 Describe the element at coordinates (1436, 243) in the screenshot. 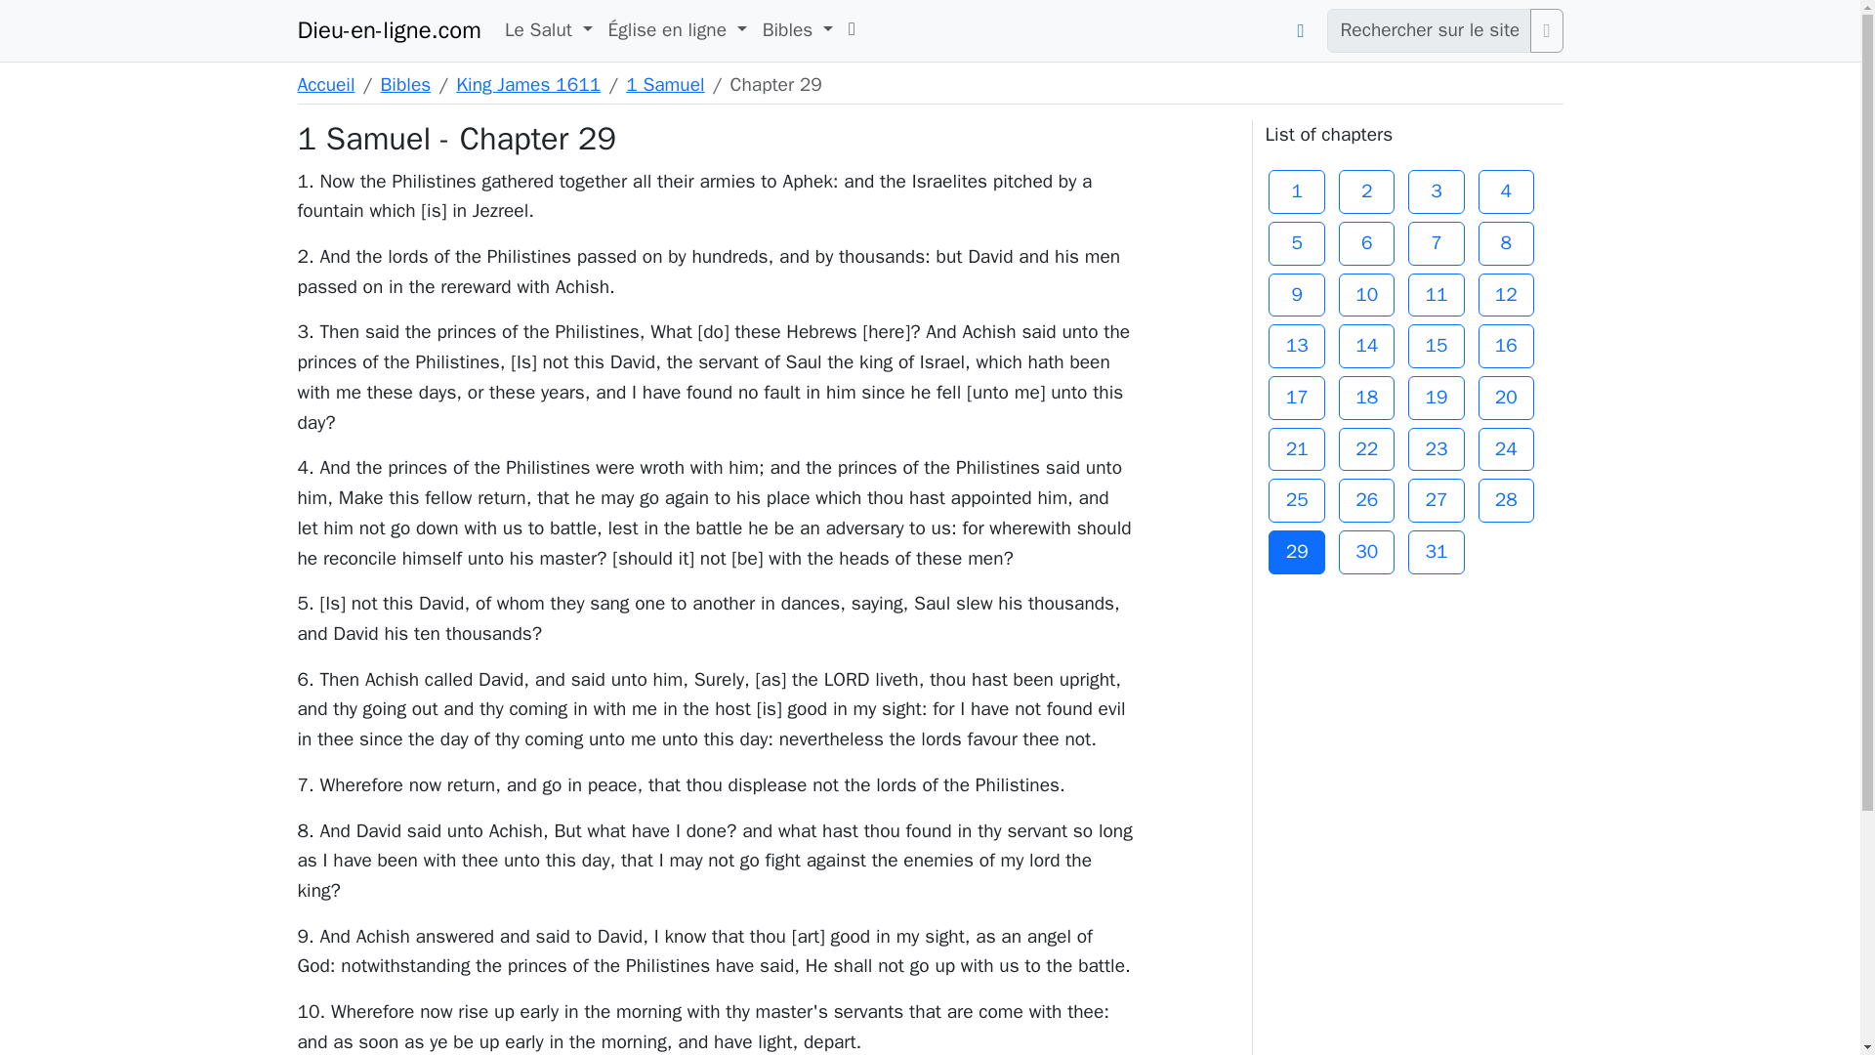

I see `7` at that location.